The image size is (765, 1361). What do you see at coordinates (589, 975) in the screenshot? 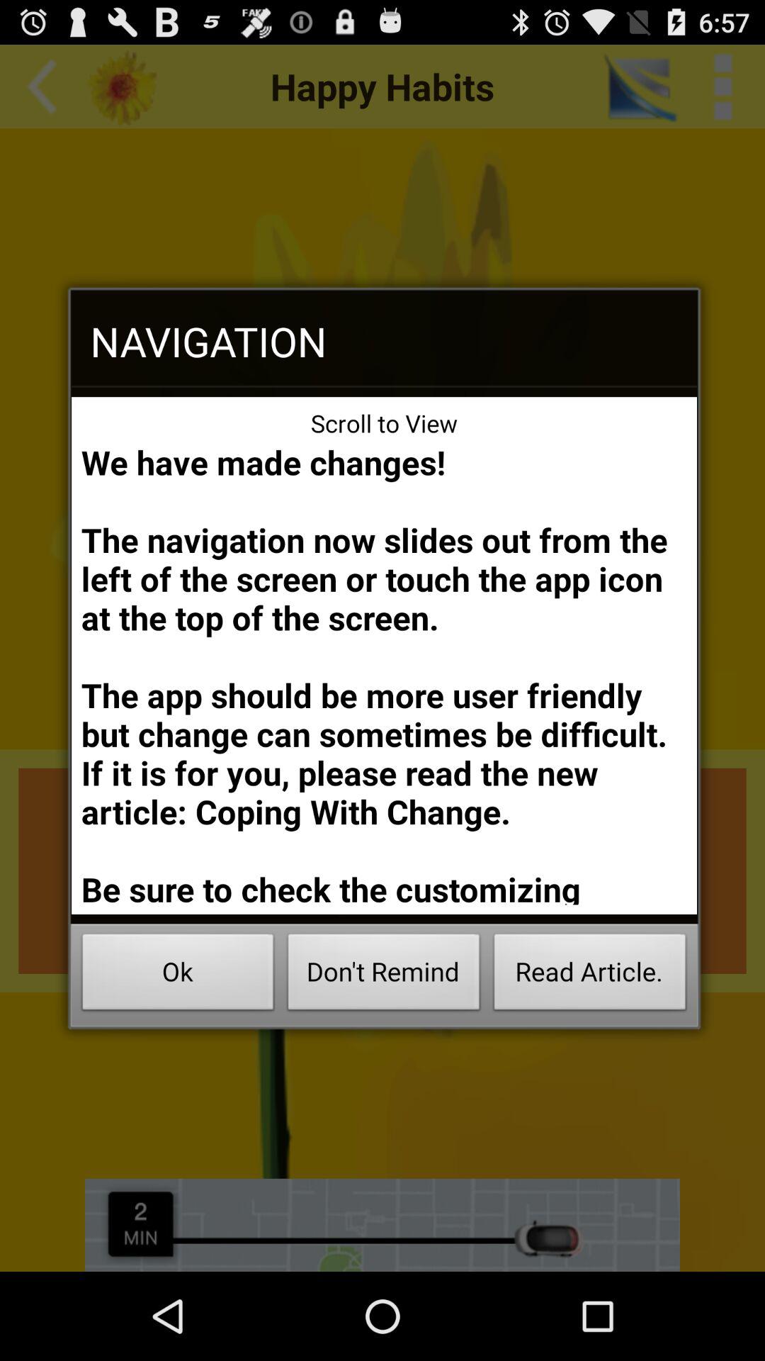
I see `open the read article. button` at bounding box center [589, 975].